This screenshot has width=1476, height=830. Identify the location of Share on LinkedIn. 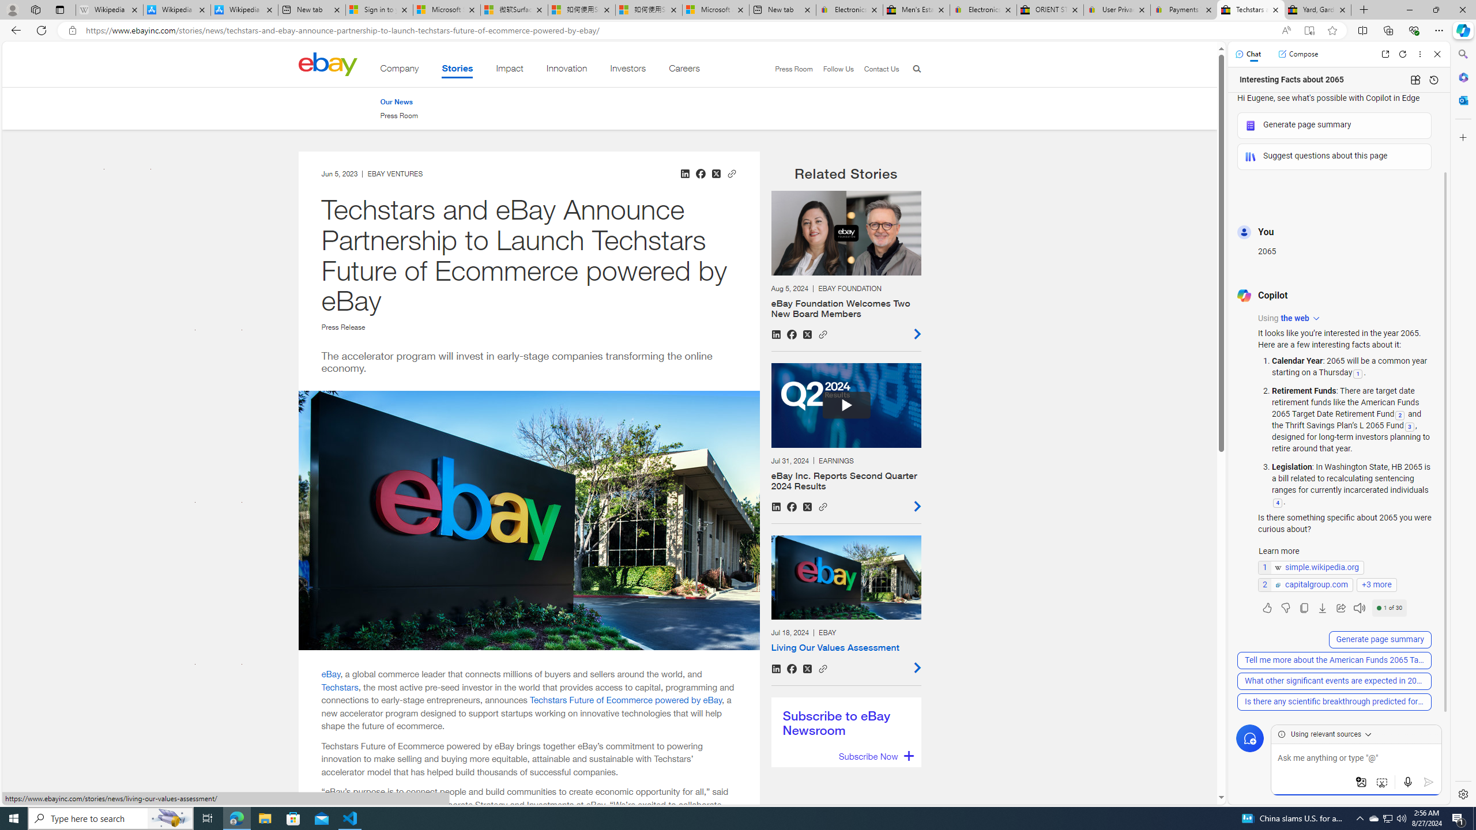
(775, 669).